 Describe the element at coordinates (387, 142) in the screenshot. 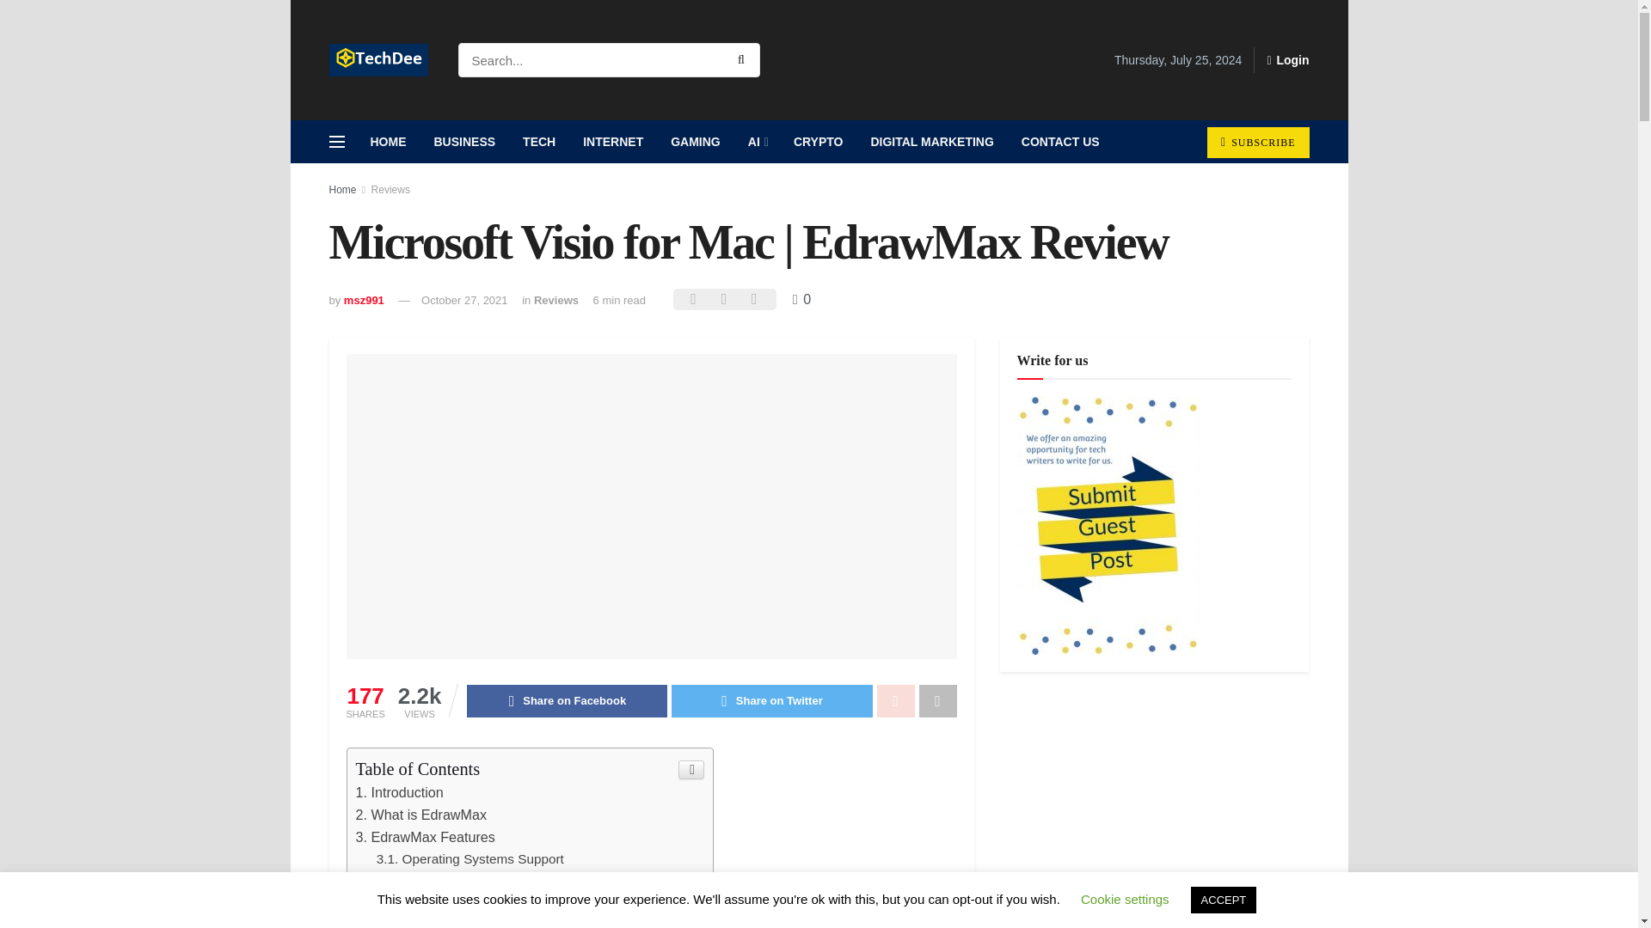

I see `HOME` at that location.